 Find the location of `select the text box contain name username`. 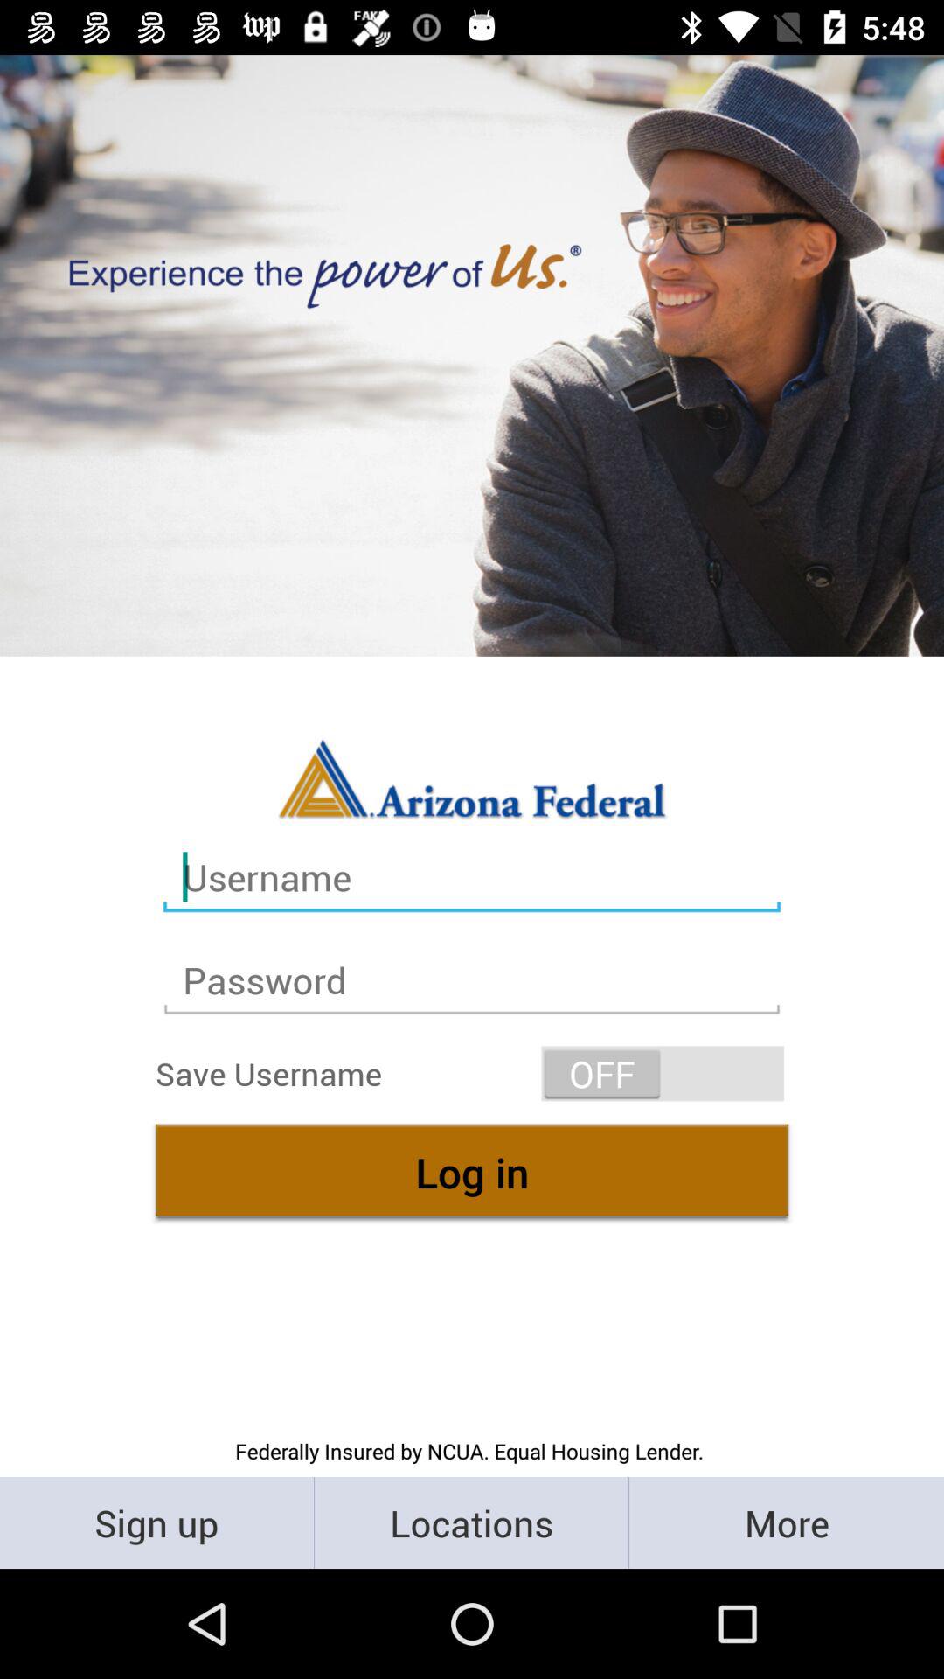

select the text box contain name username is located at coordinates (472, 878).